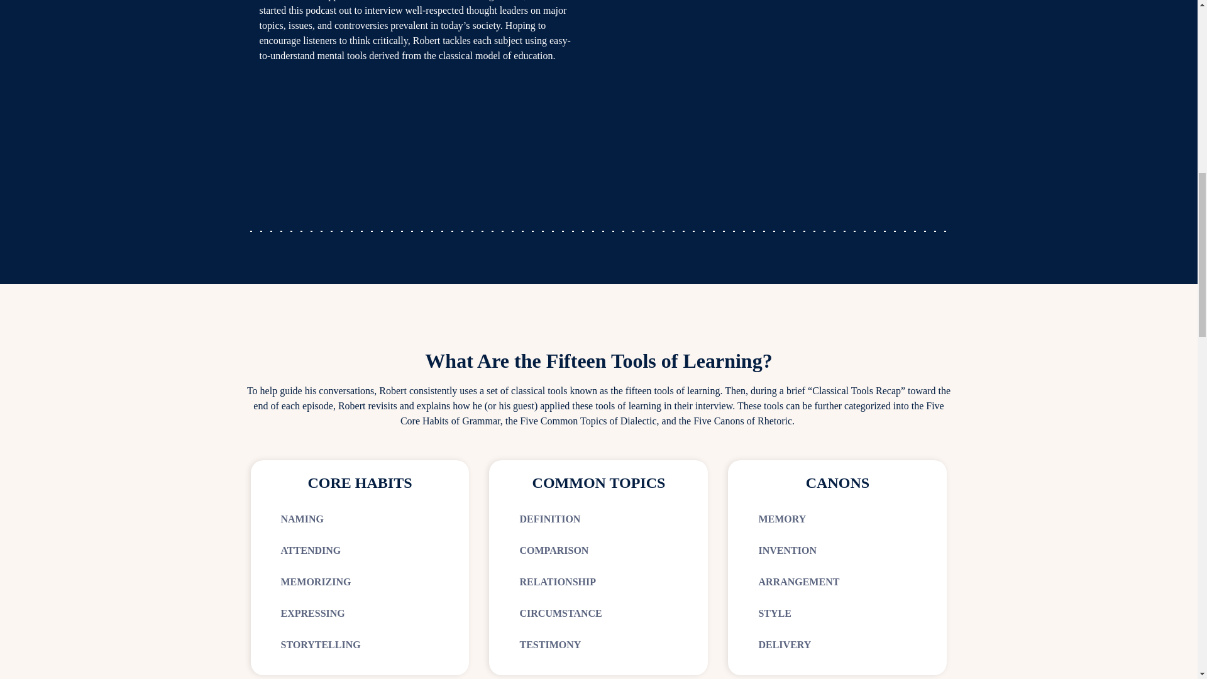 Image resolution: width=1207 pixels, height=679 pixels. Describe the element at coordinates (557, 582) in the screenshot. I see `RELATIONSHIP` at that location.